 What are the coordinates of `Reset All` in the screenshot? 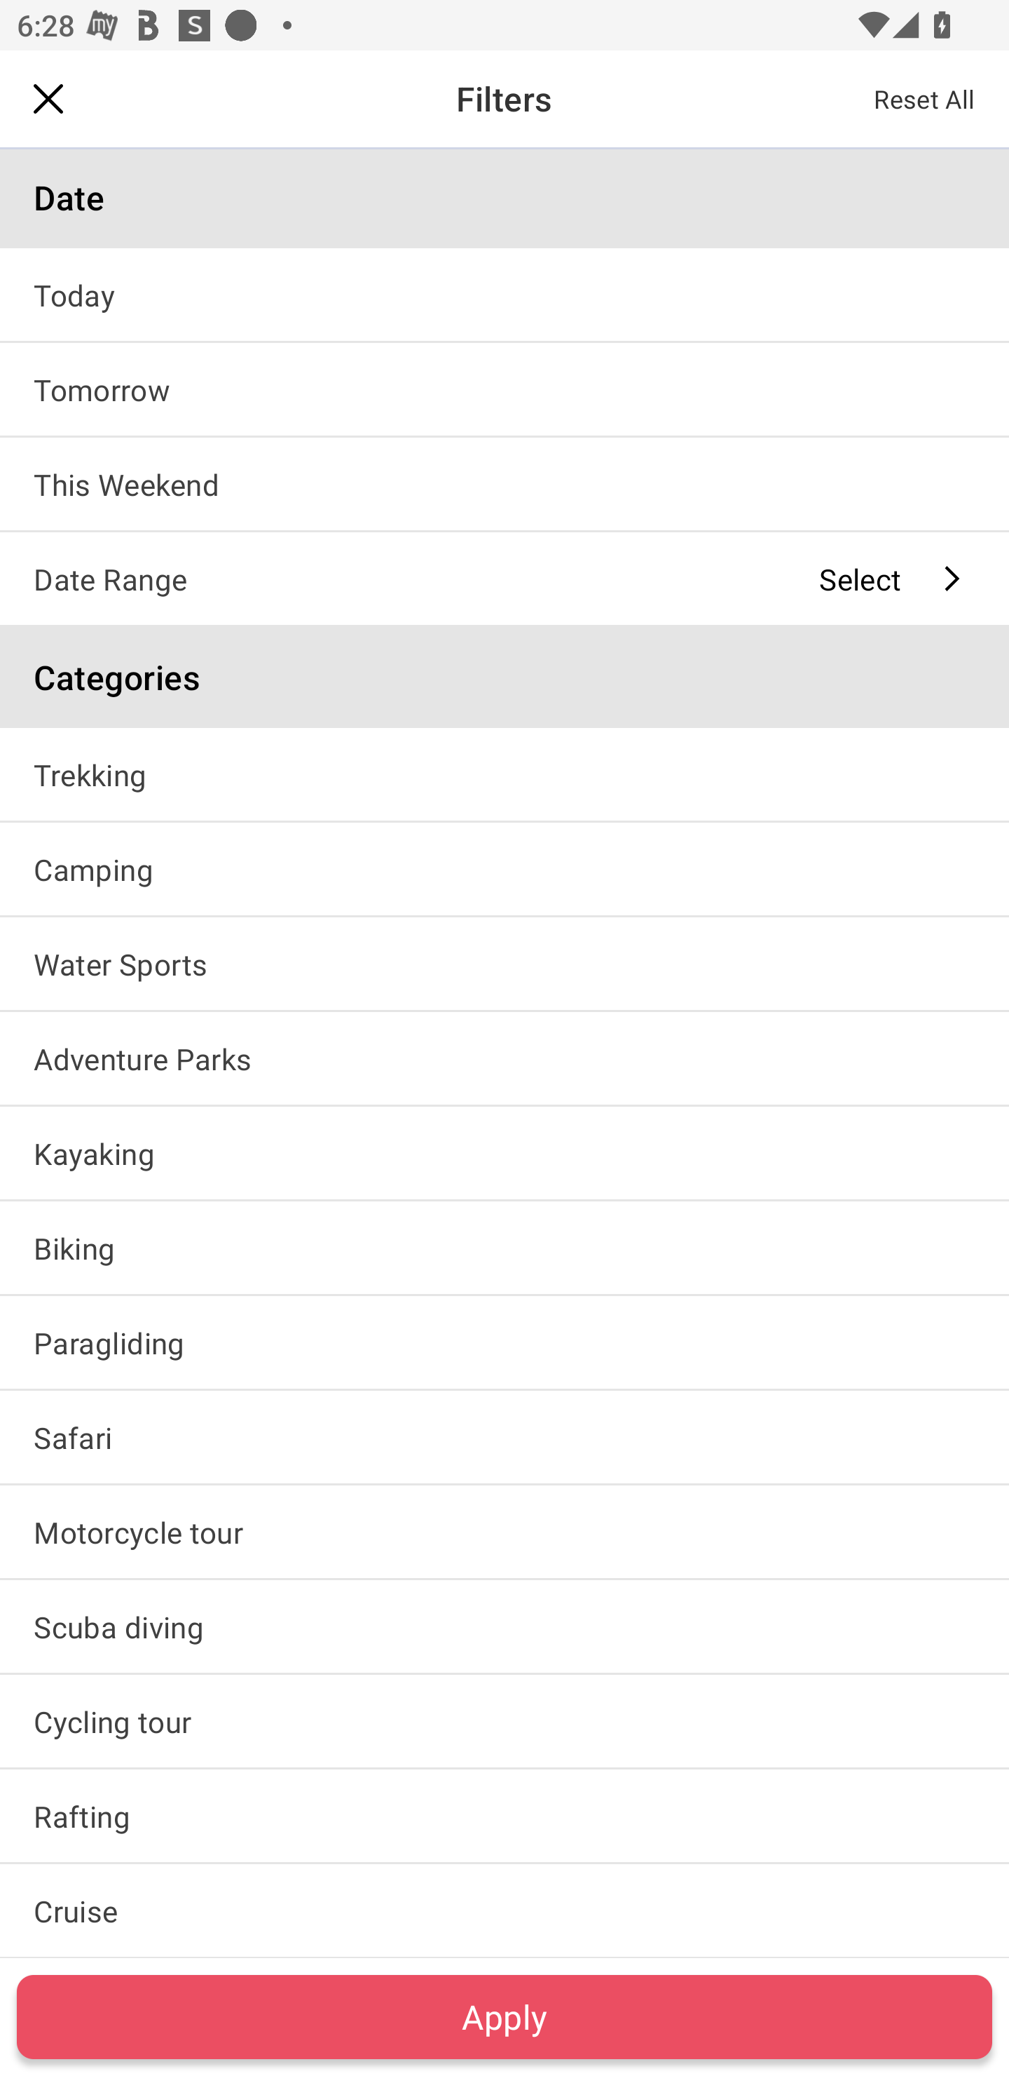 It's located at (925, 98).